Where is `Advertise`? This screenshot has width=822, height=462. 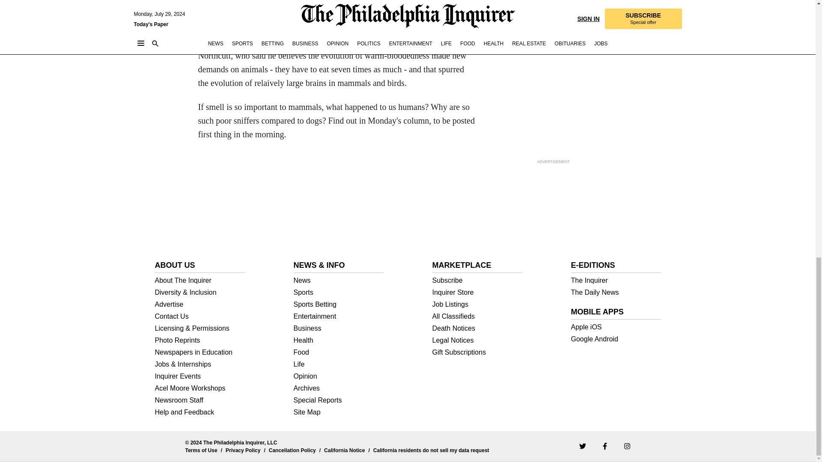 Advertise is located at coordinates (200, 305).